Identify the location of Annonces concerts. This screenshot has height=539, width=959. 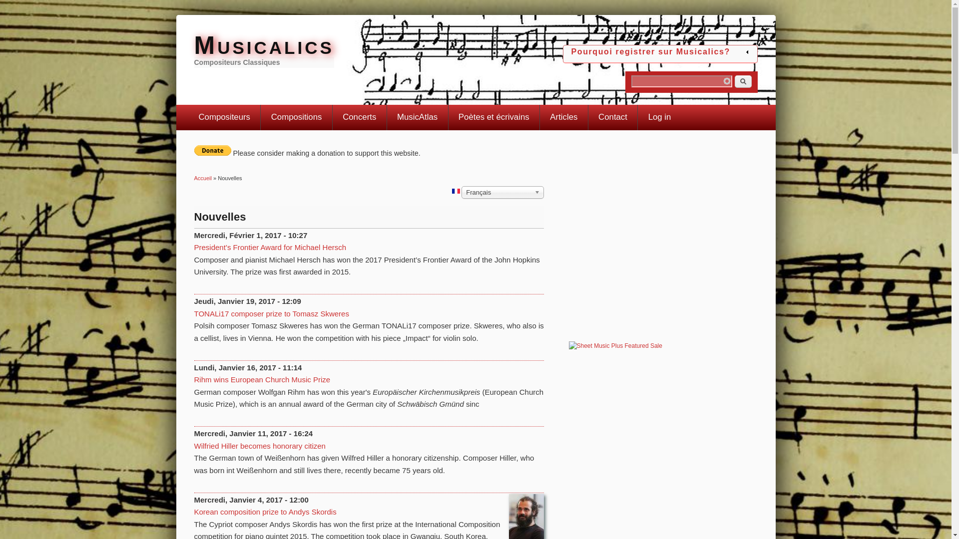
(360, 117).